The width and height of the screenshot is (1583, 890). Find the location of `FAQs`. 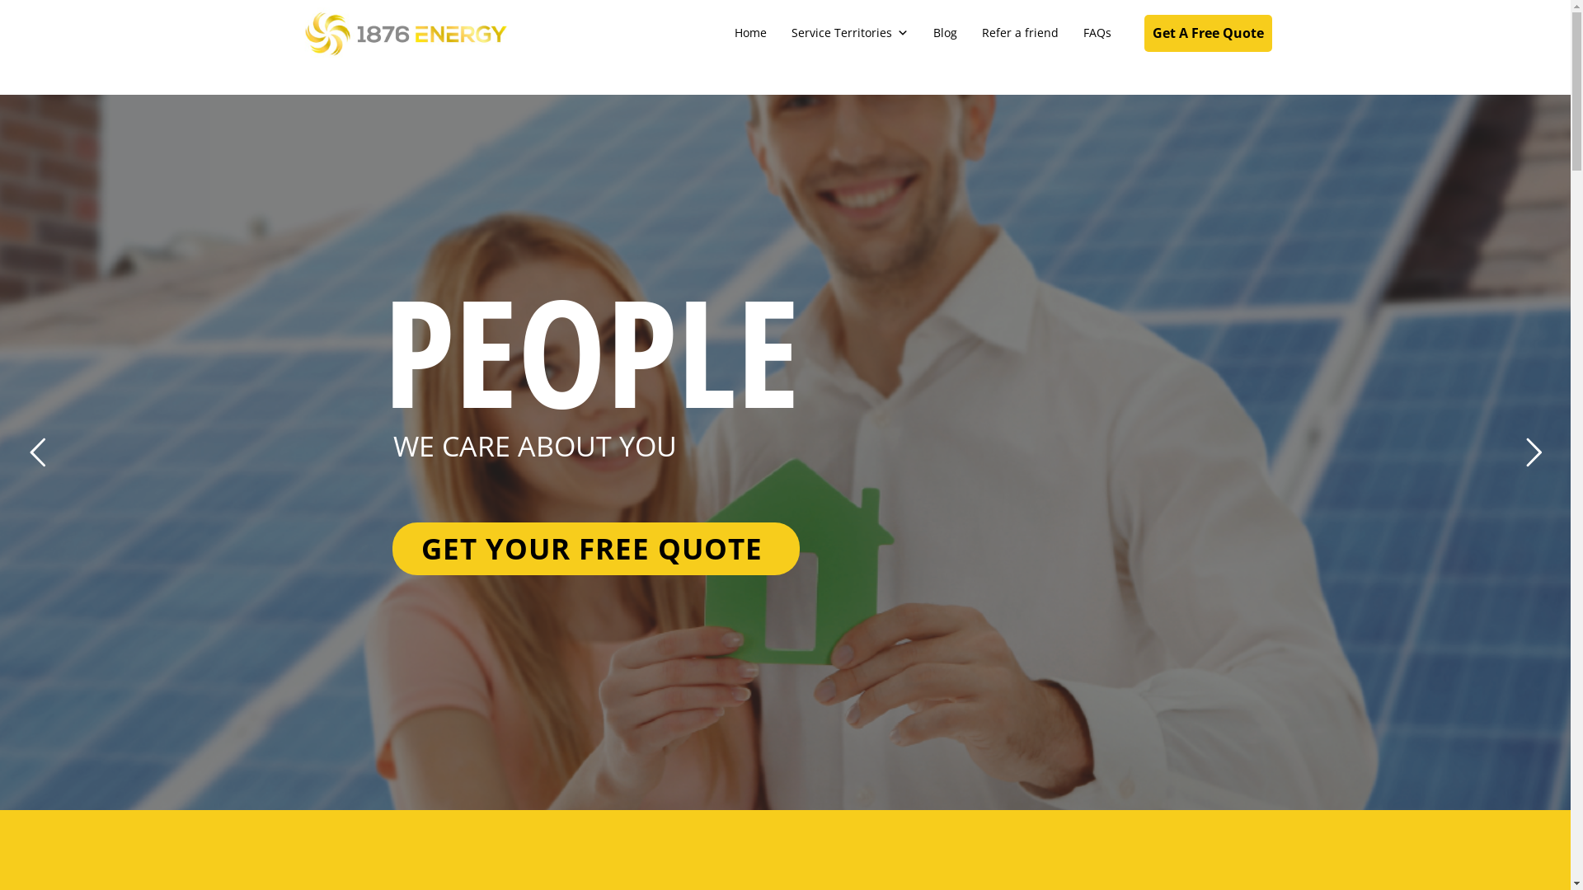

FAQs is located at coordinates (1097, 33).